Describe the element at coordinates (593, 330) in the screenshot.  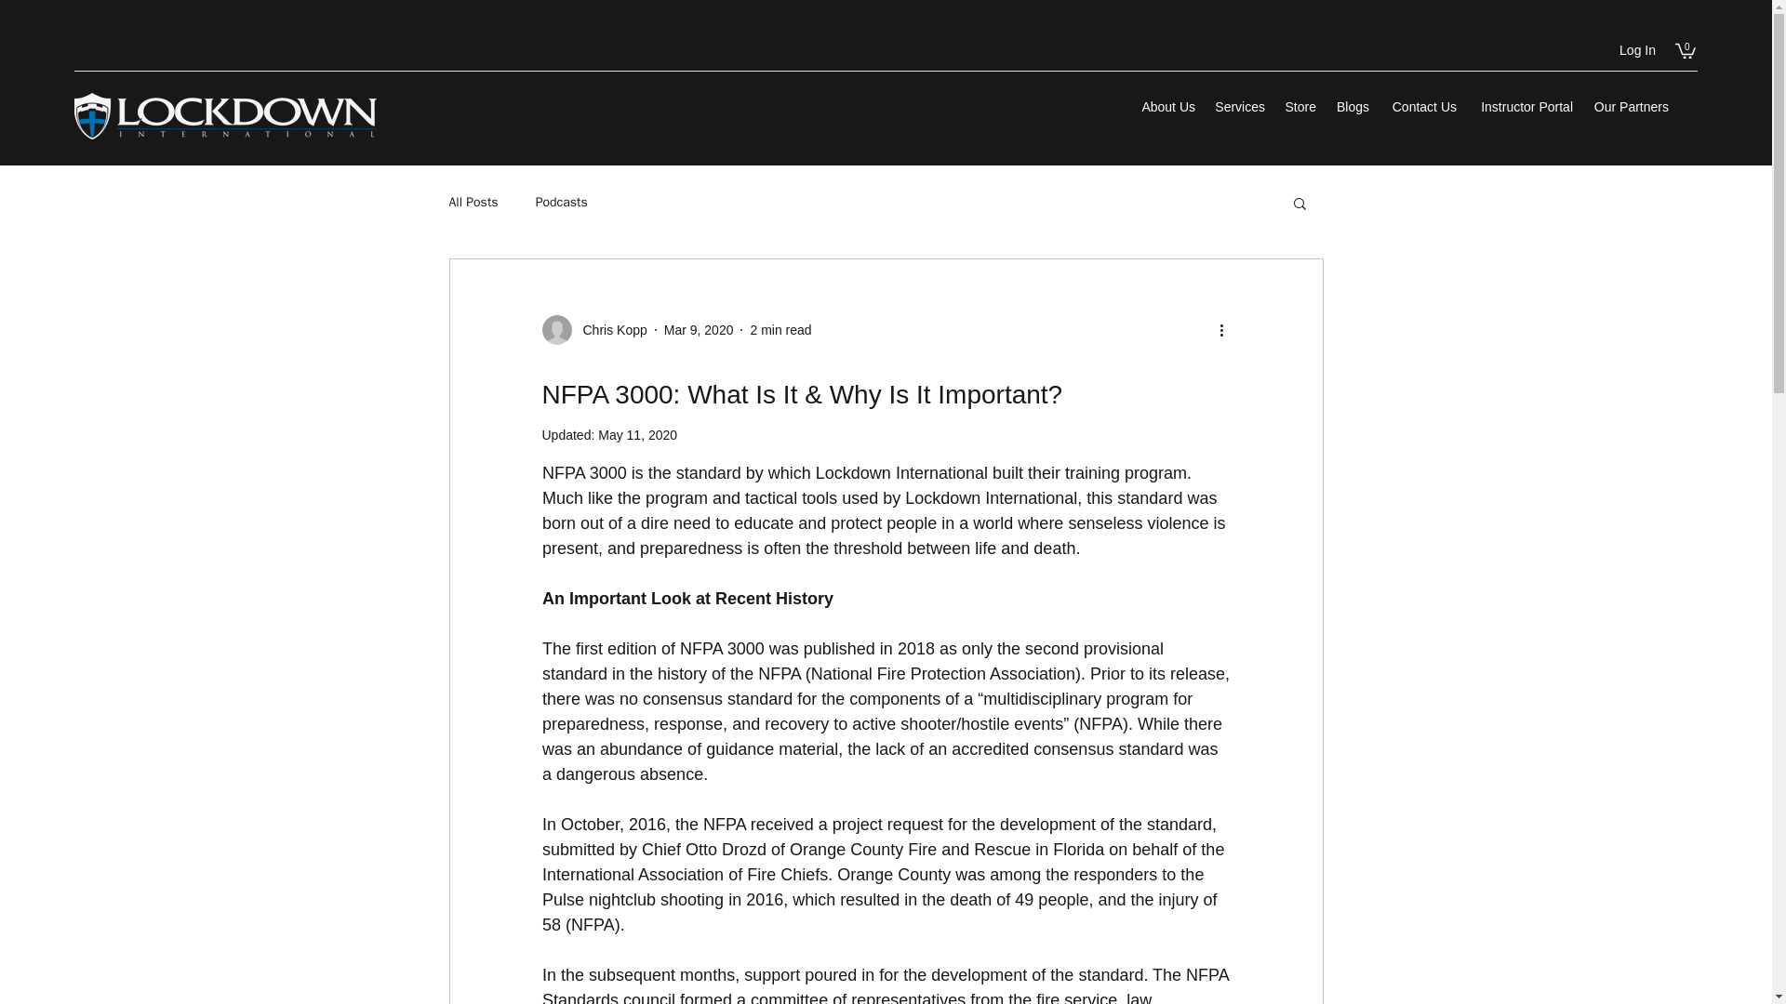
I see `Chris Kopp` at that location.